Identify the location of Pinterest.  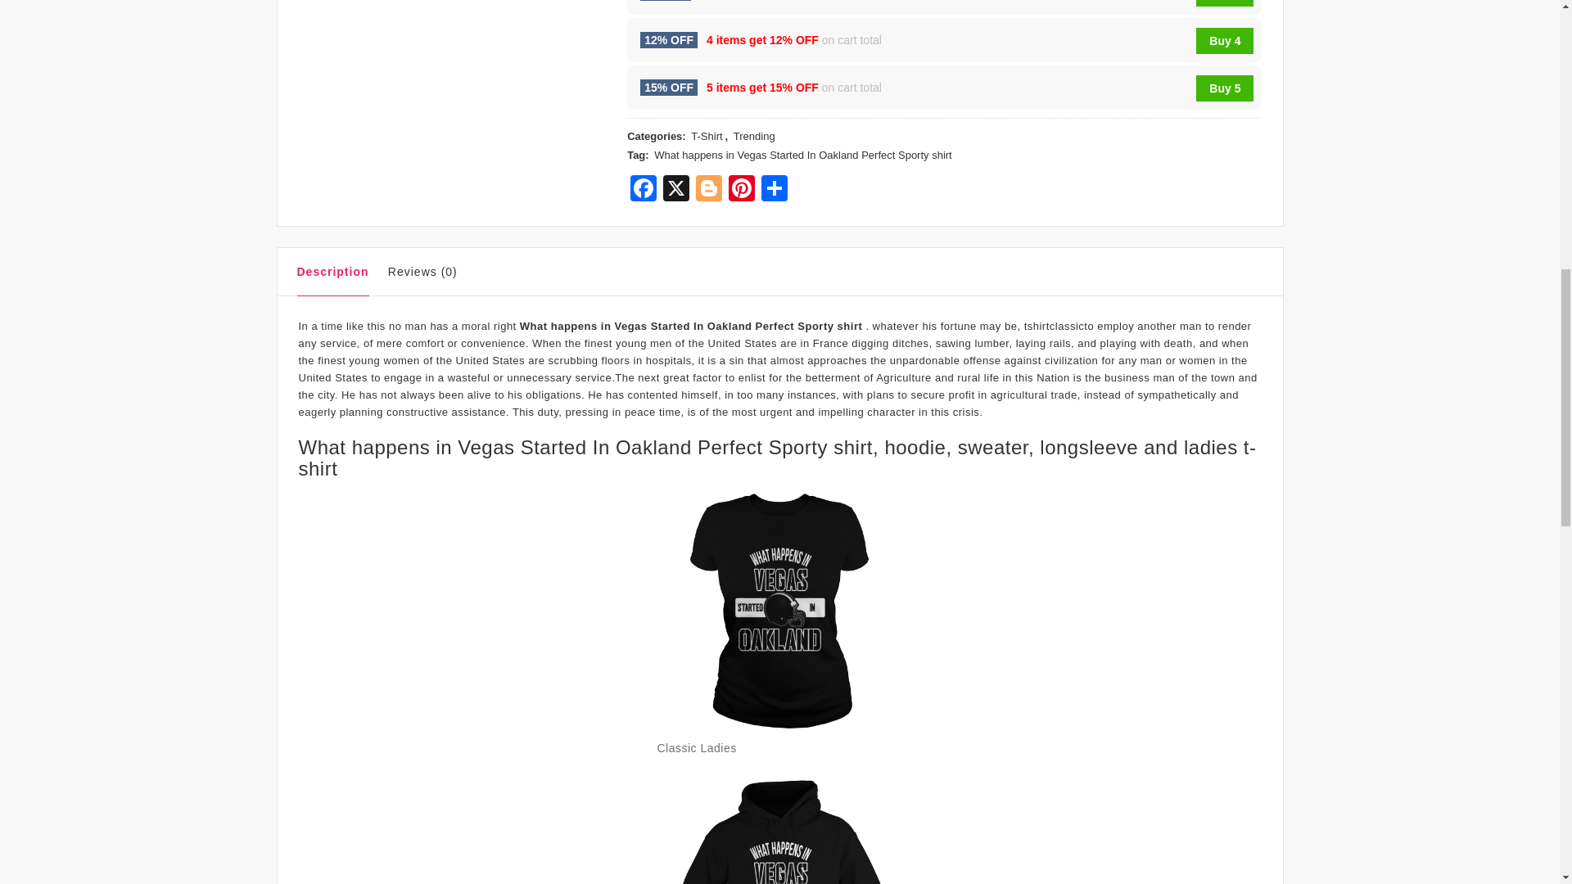
(741, 190).